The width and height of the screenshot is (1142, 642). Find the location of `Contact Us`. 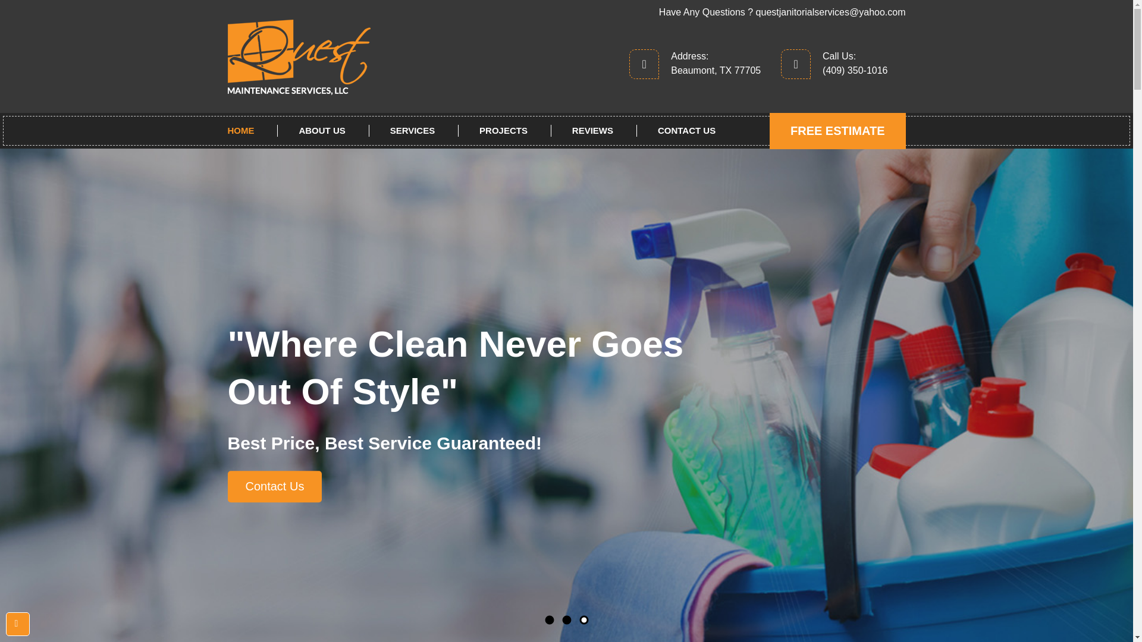

Contact Us is located at coordinates (686, 131).